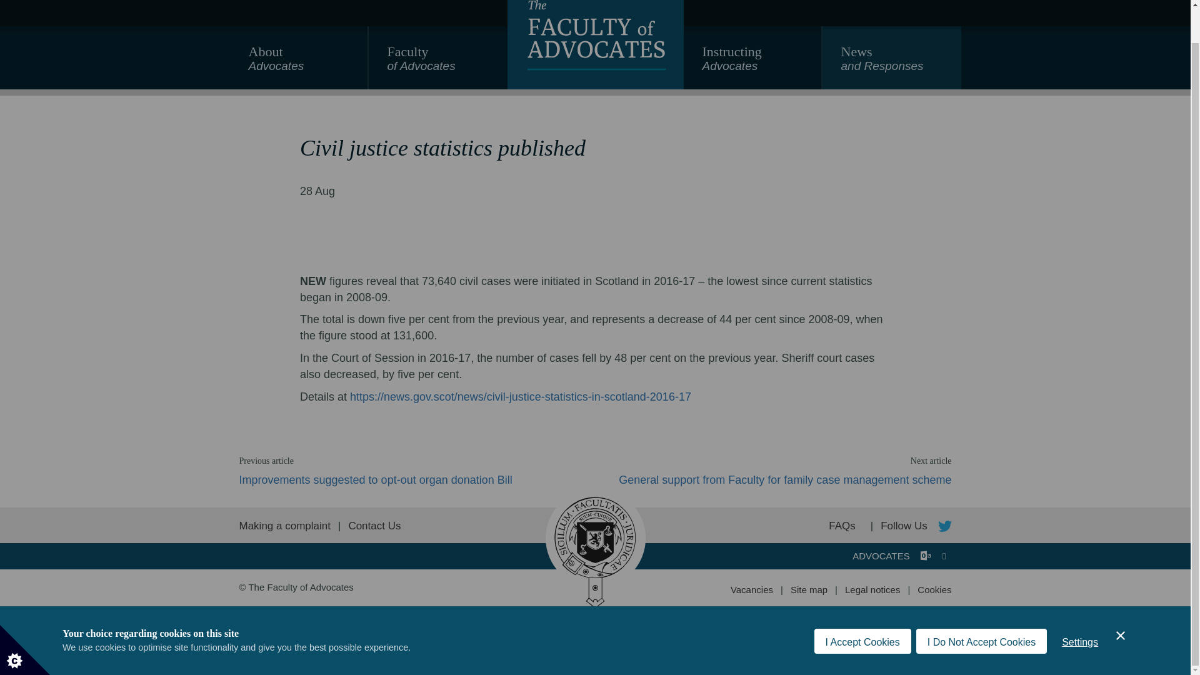  What do you see at coordinates (437, 64) in the screenshot?
I see `Outlook` at bounding box center [437, 64].